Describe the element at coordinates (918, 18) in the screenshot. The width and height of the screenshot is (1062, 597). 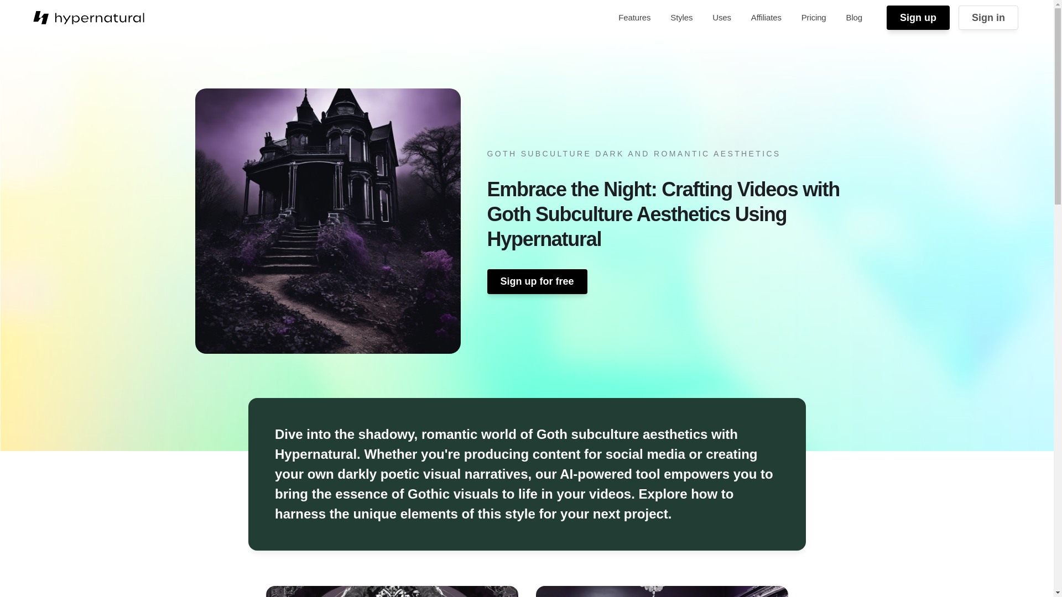
I see `Sign up` at that location.